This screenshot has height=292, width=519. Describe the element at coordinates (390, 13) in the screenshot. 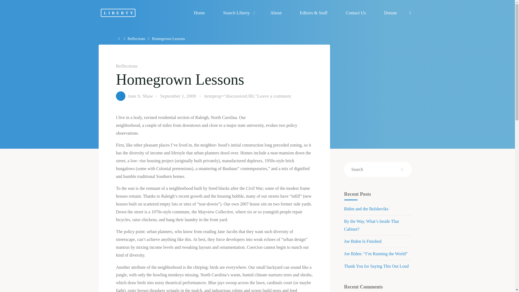

I see `Donate` at that location.